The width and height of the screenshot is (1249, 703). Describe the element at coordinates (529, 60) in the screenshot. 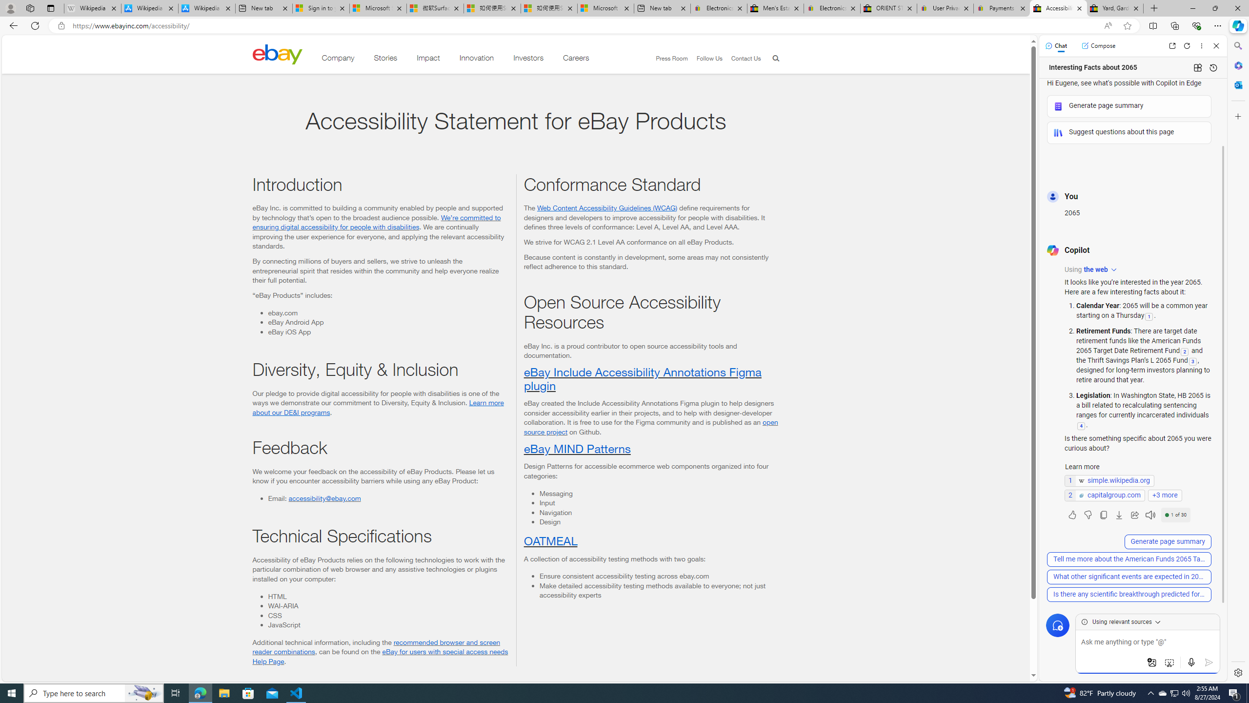

I see `Investors` at that location.